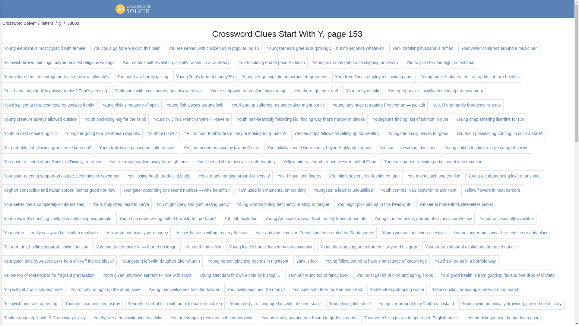 The image size is (579, 326). I want to click on You're supposed to go off in this carriage, so click(248, 91).